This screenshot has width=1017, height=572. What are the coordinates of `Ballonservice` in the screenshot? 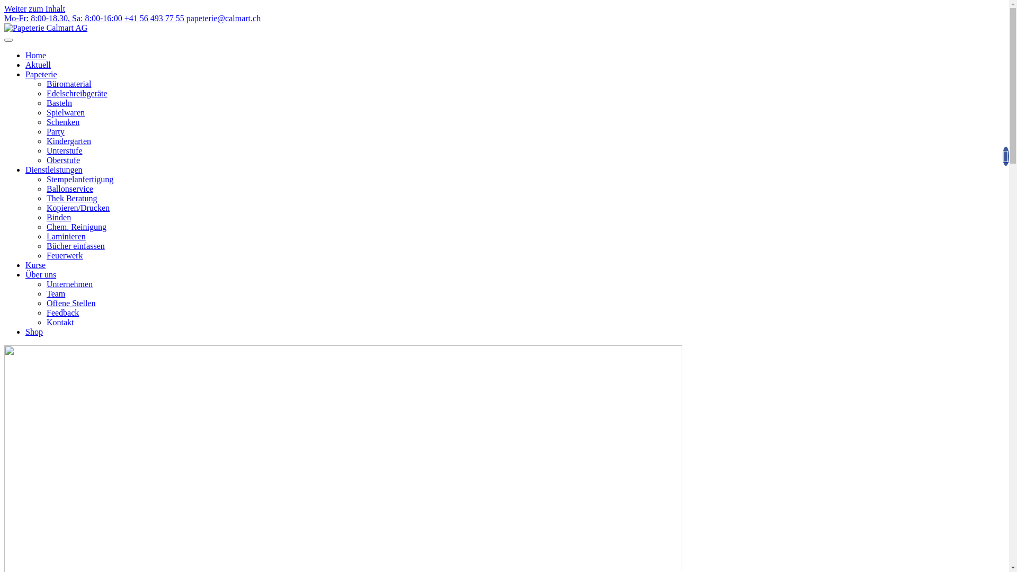 It's located at (70, 189).